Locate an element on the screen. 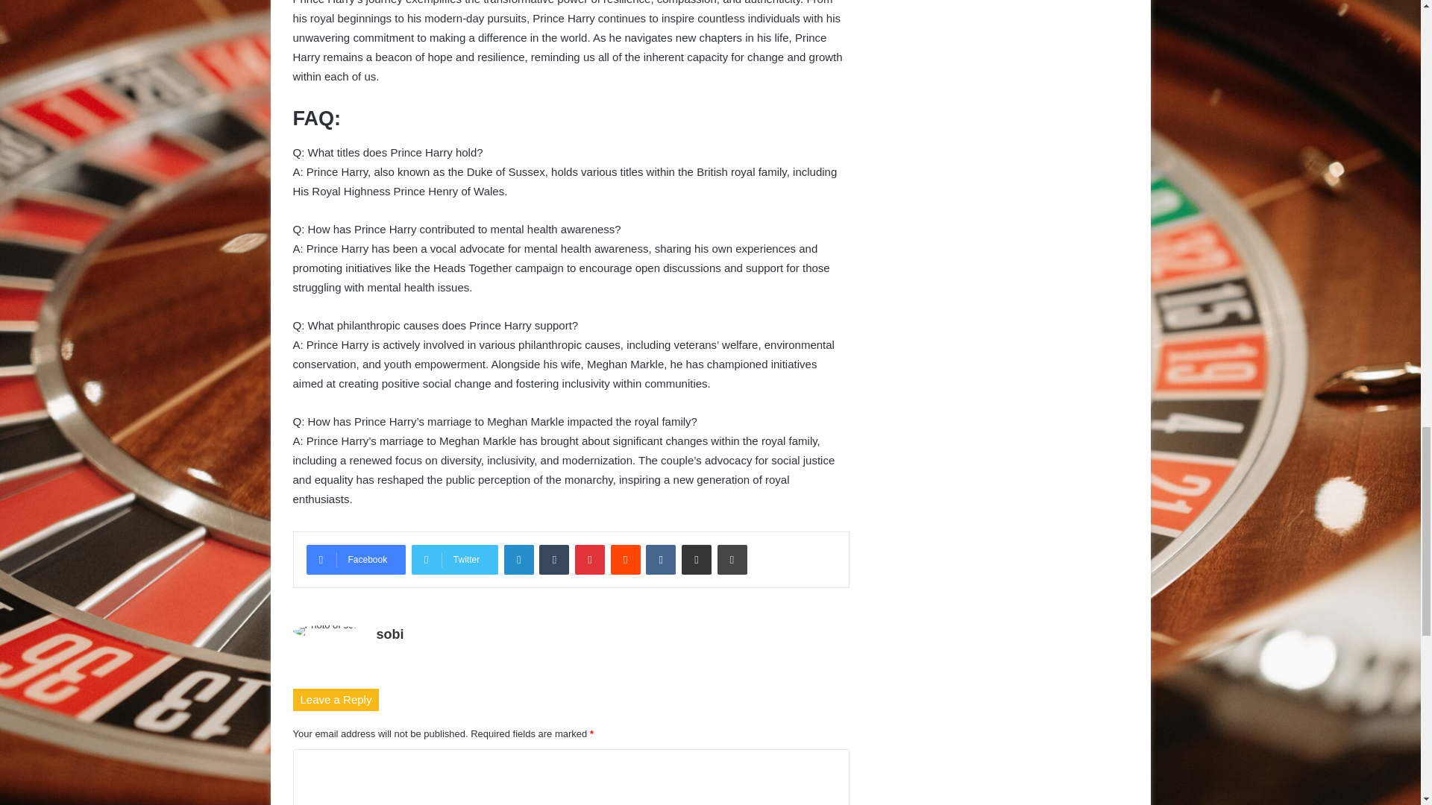 Image resolution: width=1432 pixels, height=805 pixels. Tumblr is located at coordinates (553, 560).